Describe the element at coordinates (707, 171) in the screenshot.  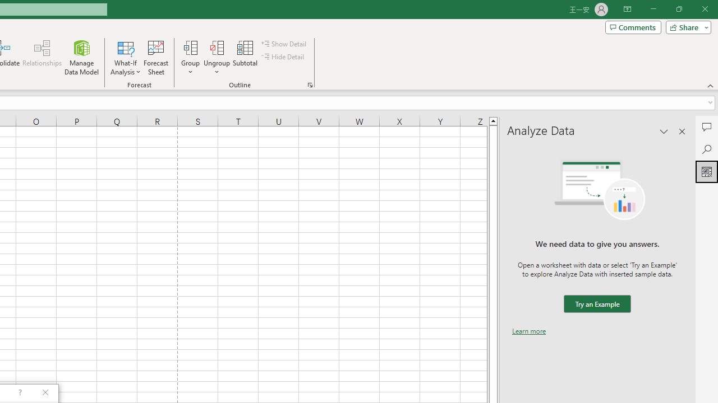
I see `Analyze Data` at that location.